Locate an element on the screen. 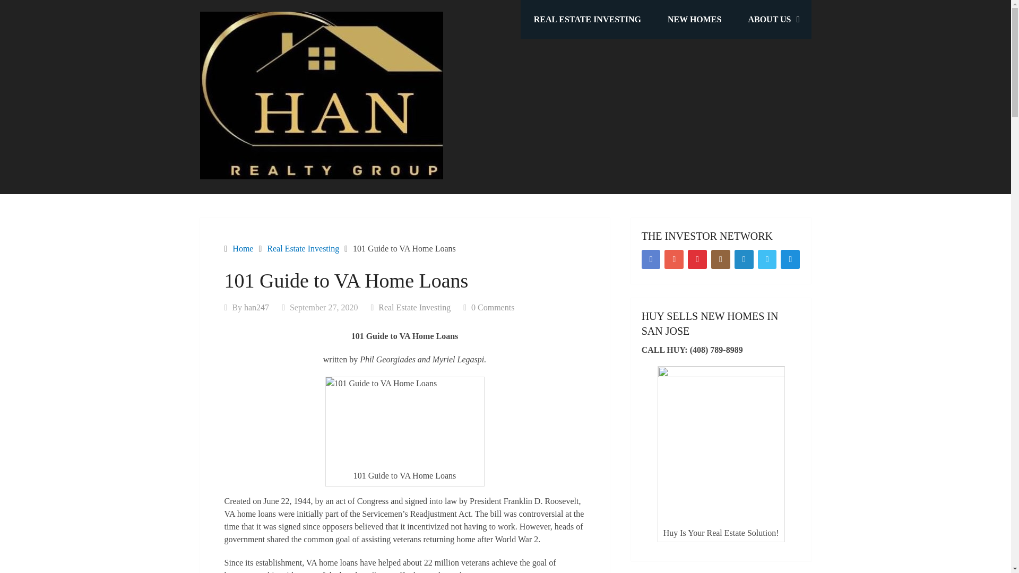 The height and width of the screenshot is (573, 1019). Real Estate Investing is located at coordinates (303, 248).